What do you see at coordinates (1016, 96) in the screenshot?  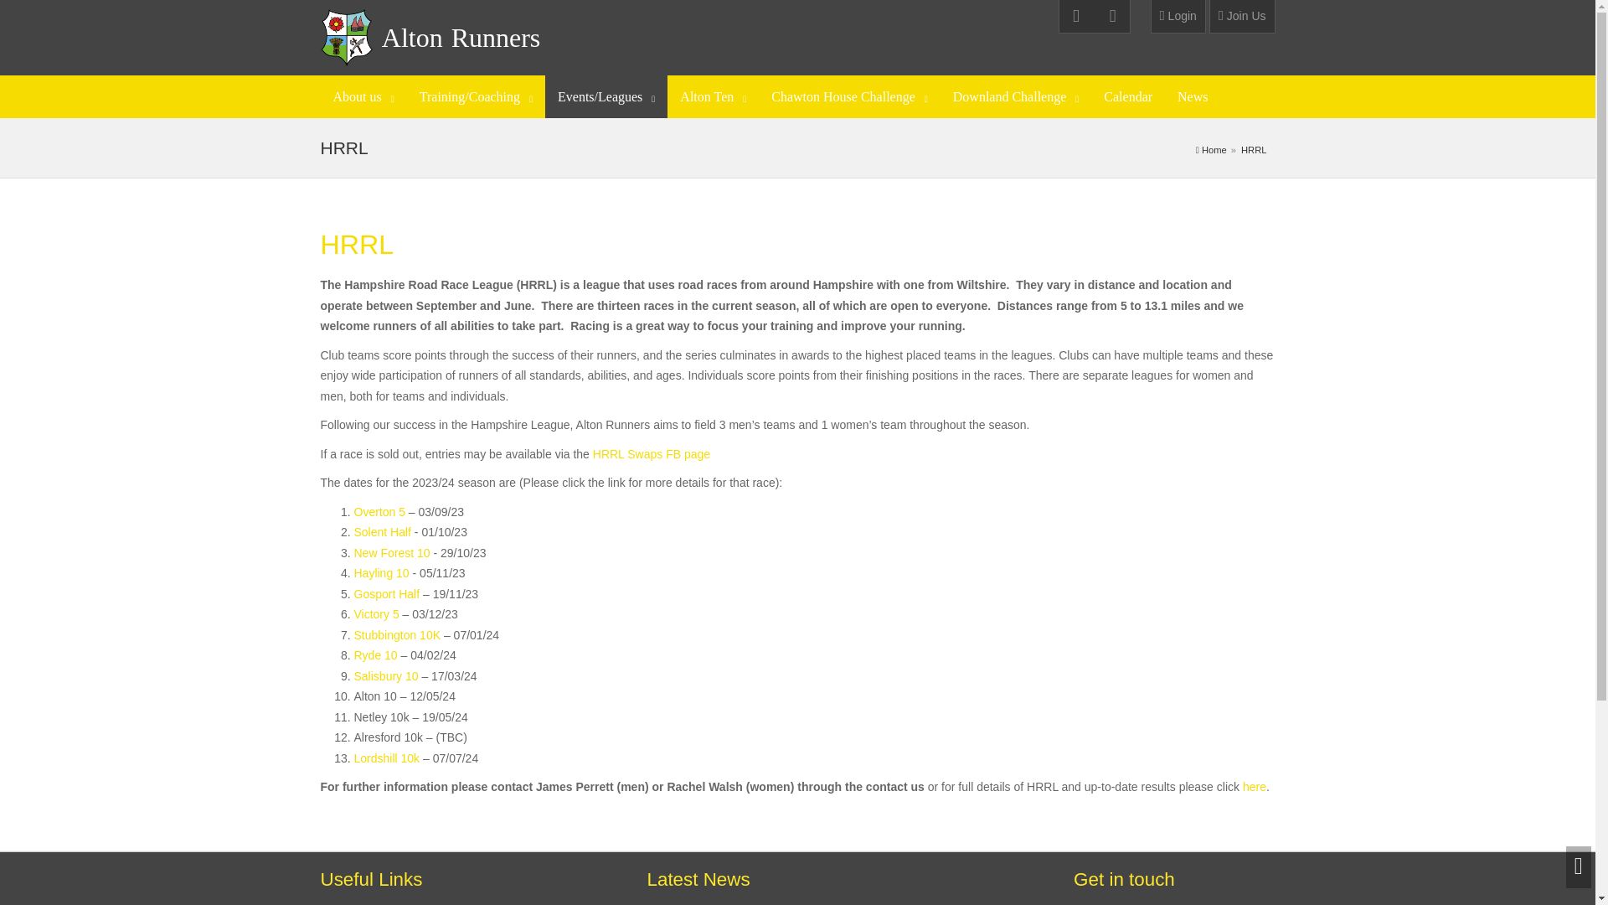 I see `Downland Challenge` at bounding box center [1016, 96].